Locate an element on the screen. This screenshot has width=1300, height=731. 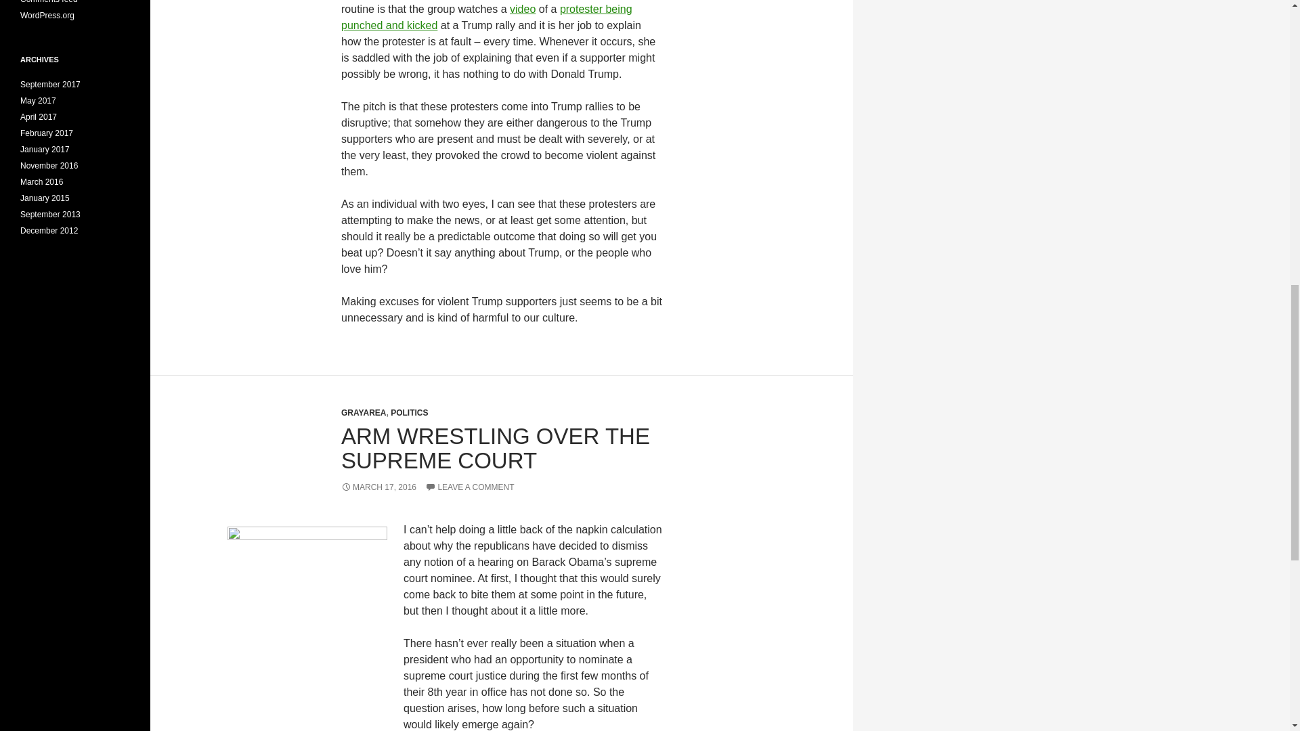
protester being punched and kicked is located at coordinates (486, 18).